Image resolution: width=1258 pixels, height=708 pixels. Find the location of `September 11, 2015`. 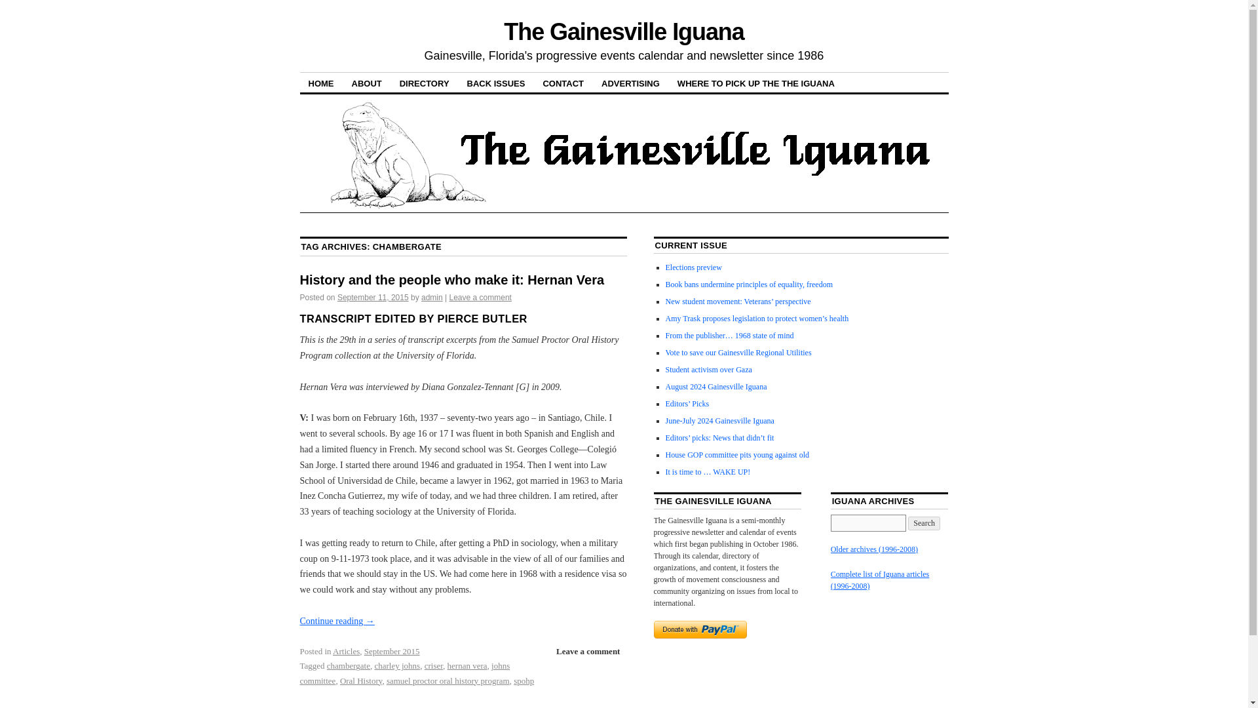

September 11, 2015 is located at coordinates (373, 298).